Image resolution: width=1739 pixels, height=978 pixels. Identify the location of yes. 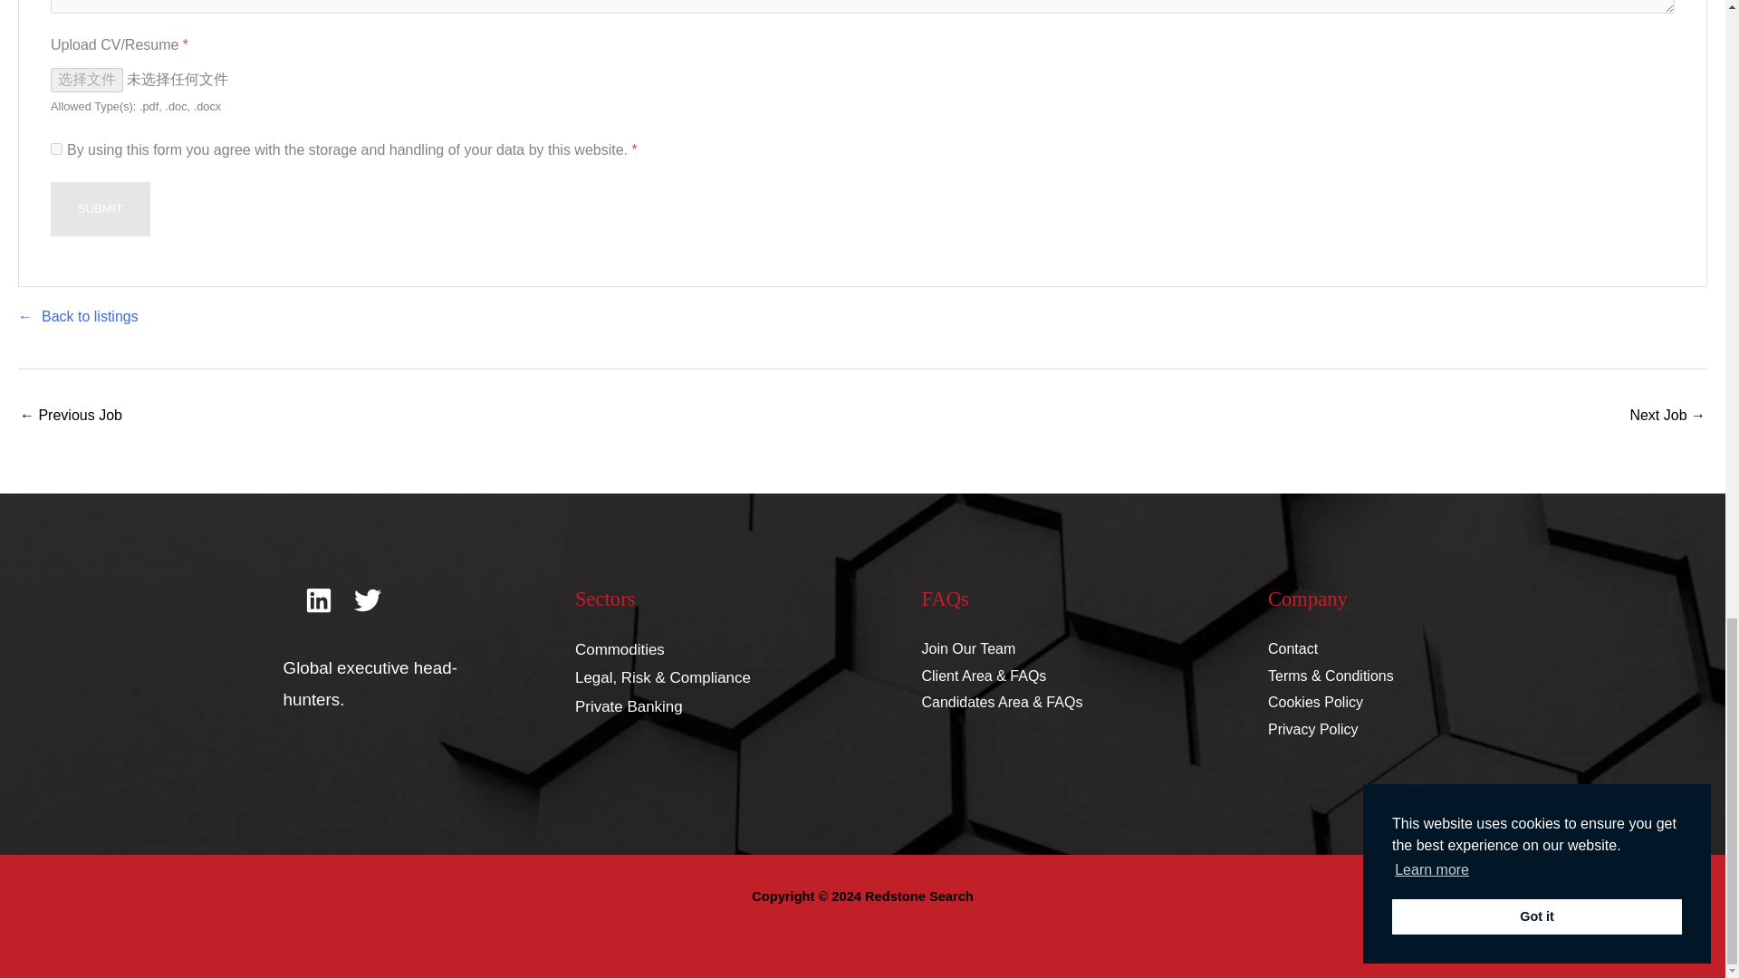
(56, 149).